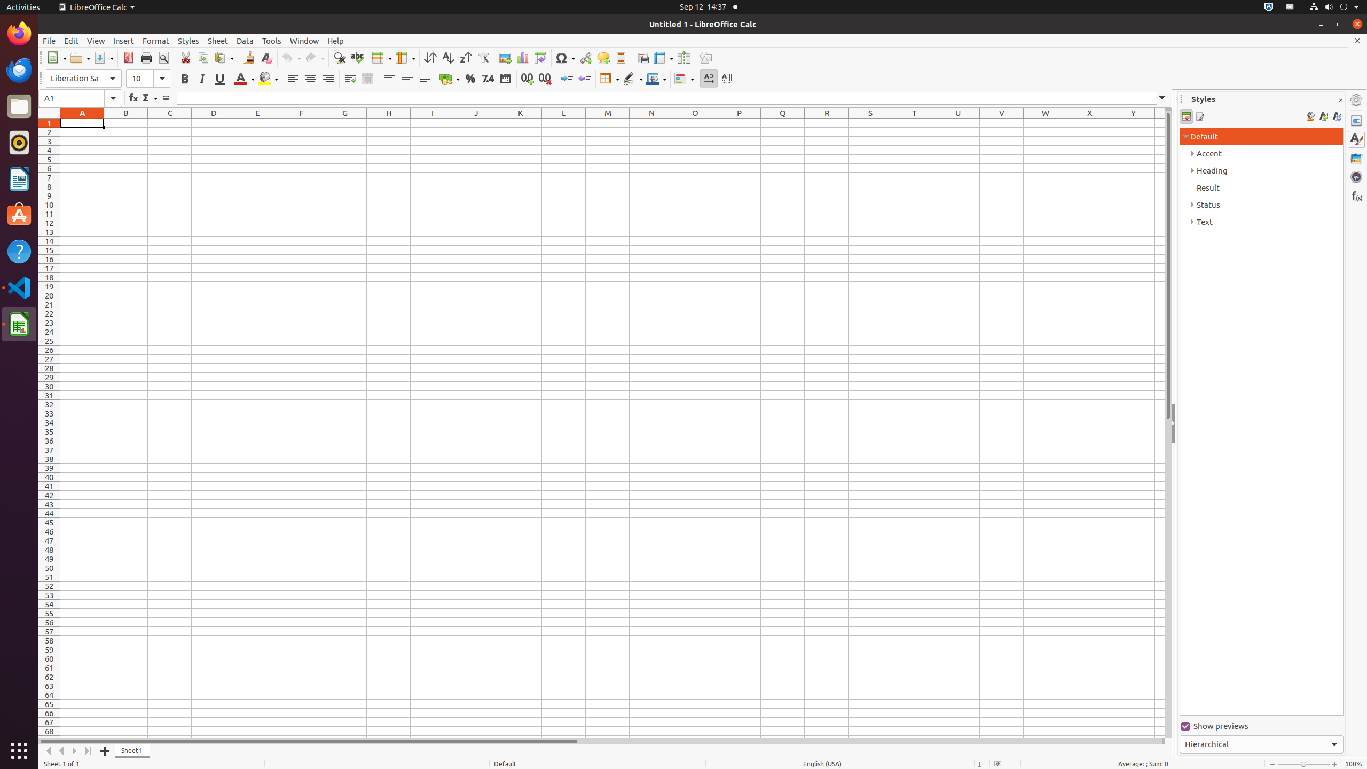  What do you see at coordinates (609, 79) in the screenshot?
I see `Borders (Shift to overwrite)` at bounding box center [609, 79].